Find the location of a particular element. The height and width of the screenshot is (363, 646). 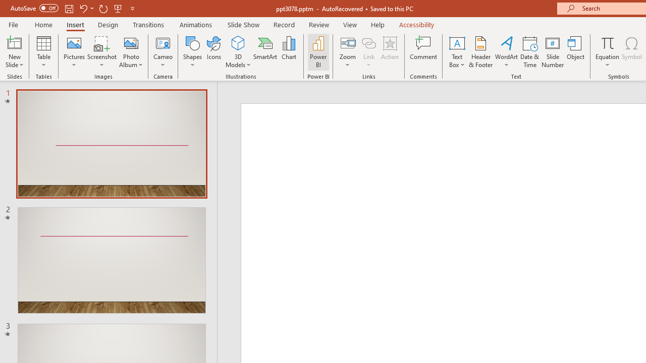

Text Box is located at coordinates (457, 51).